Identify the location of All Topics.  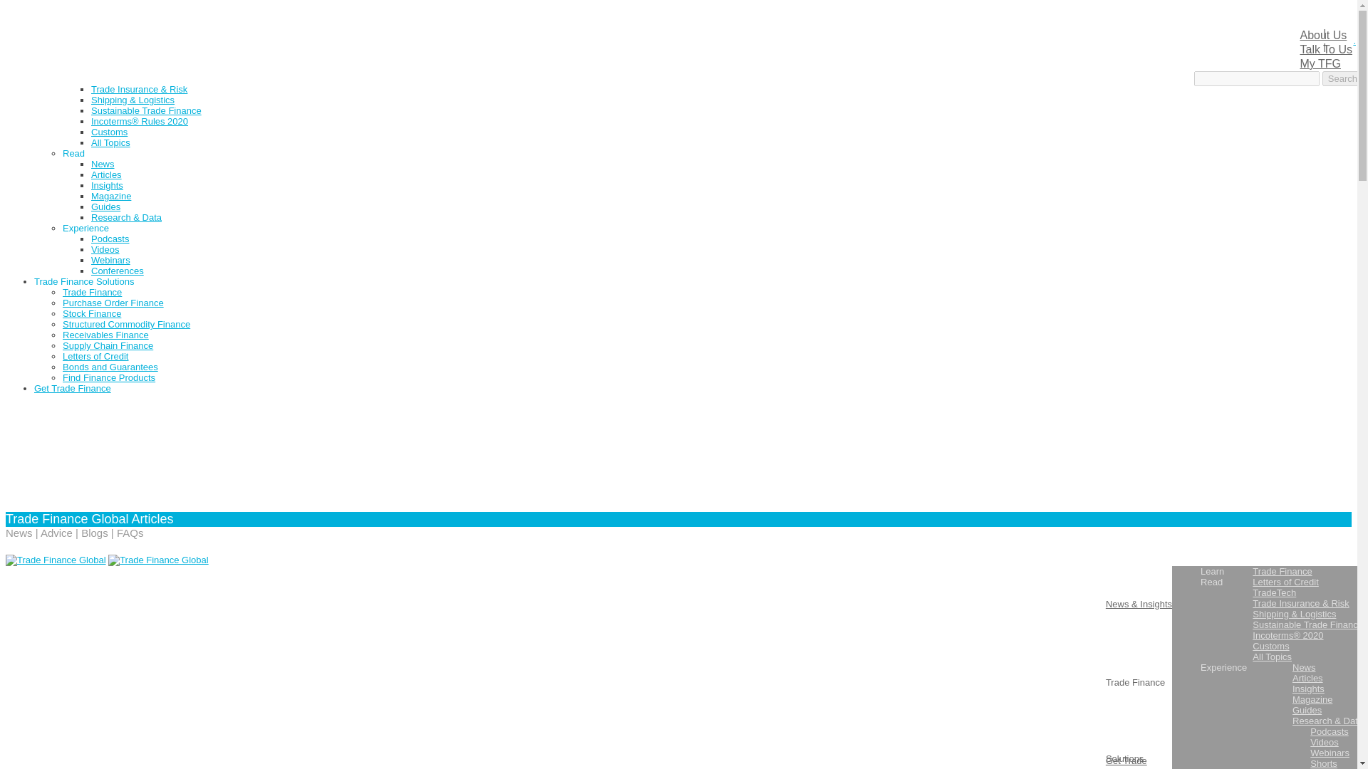
(110, 142).